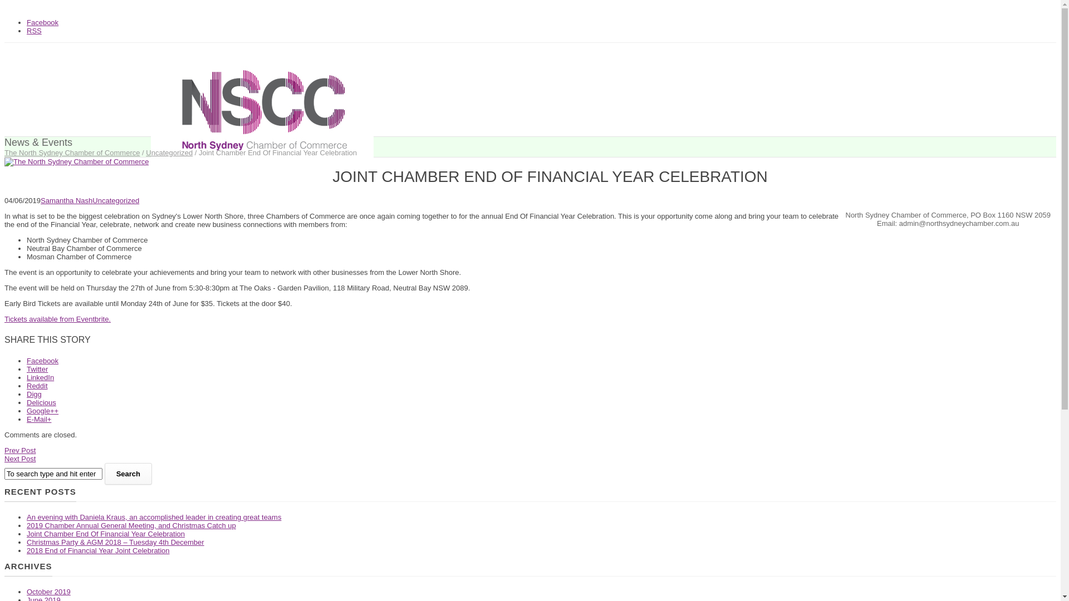 The image size is (1069, 601). What do you see at coordinates (116, 200) in the screenshot?
I see `Uncategorized` at bounding box center [116, 200].